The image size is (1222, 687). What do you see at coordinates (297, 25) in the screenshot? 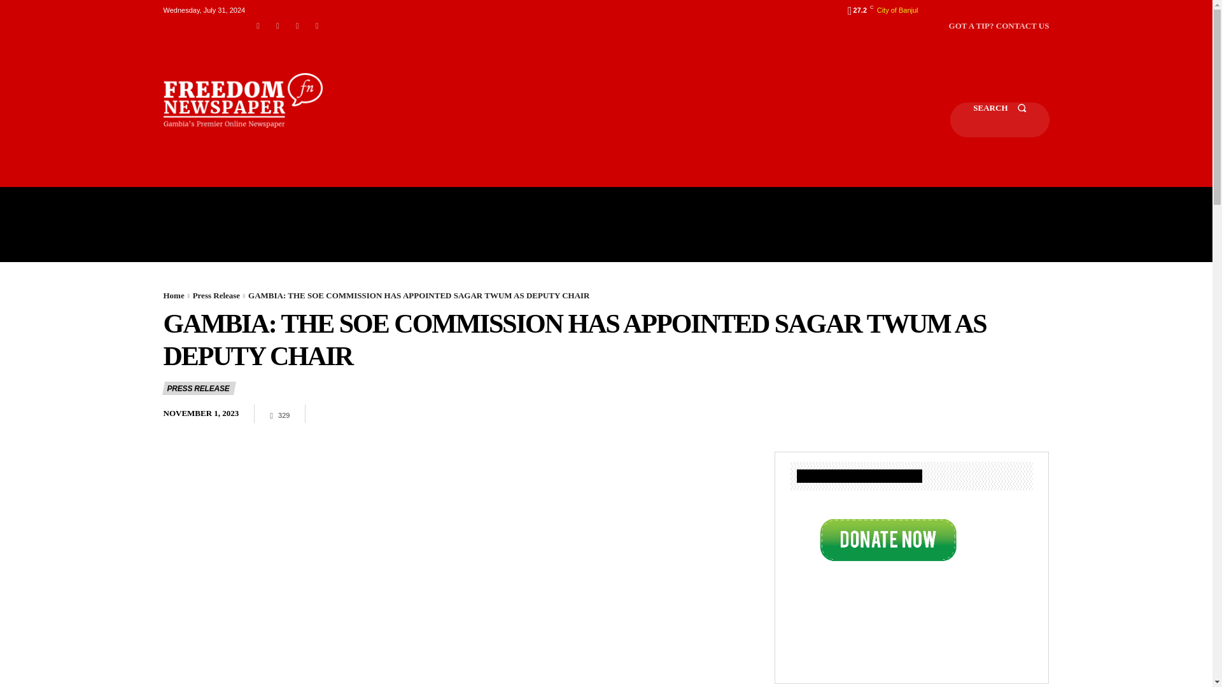
I see `TikTok` at bounding box center [297, 25].